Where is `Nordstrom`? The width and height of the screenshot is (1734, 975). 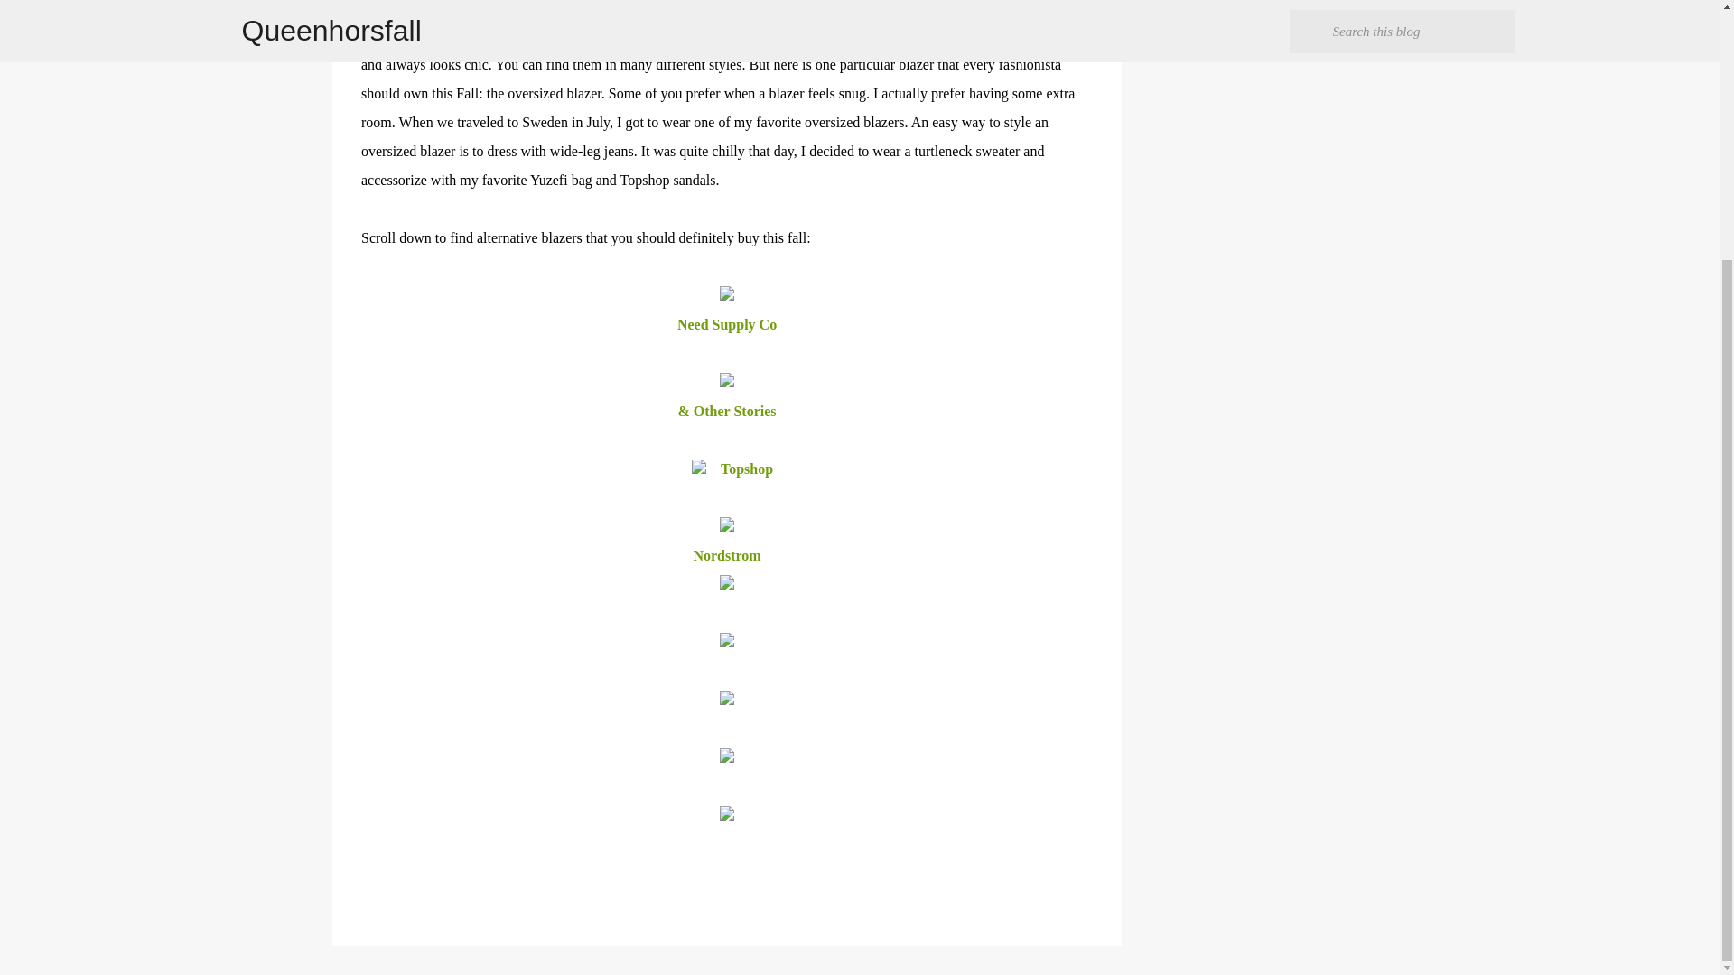
Nordstrom is located at coordinates (726, 555).